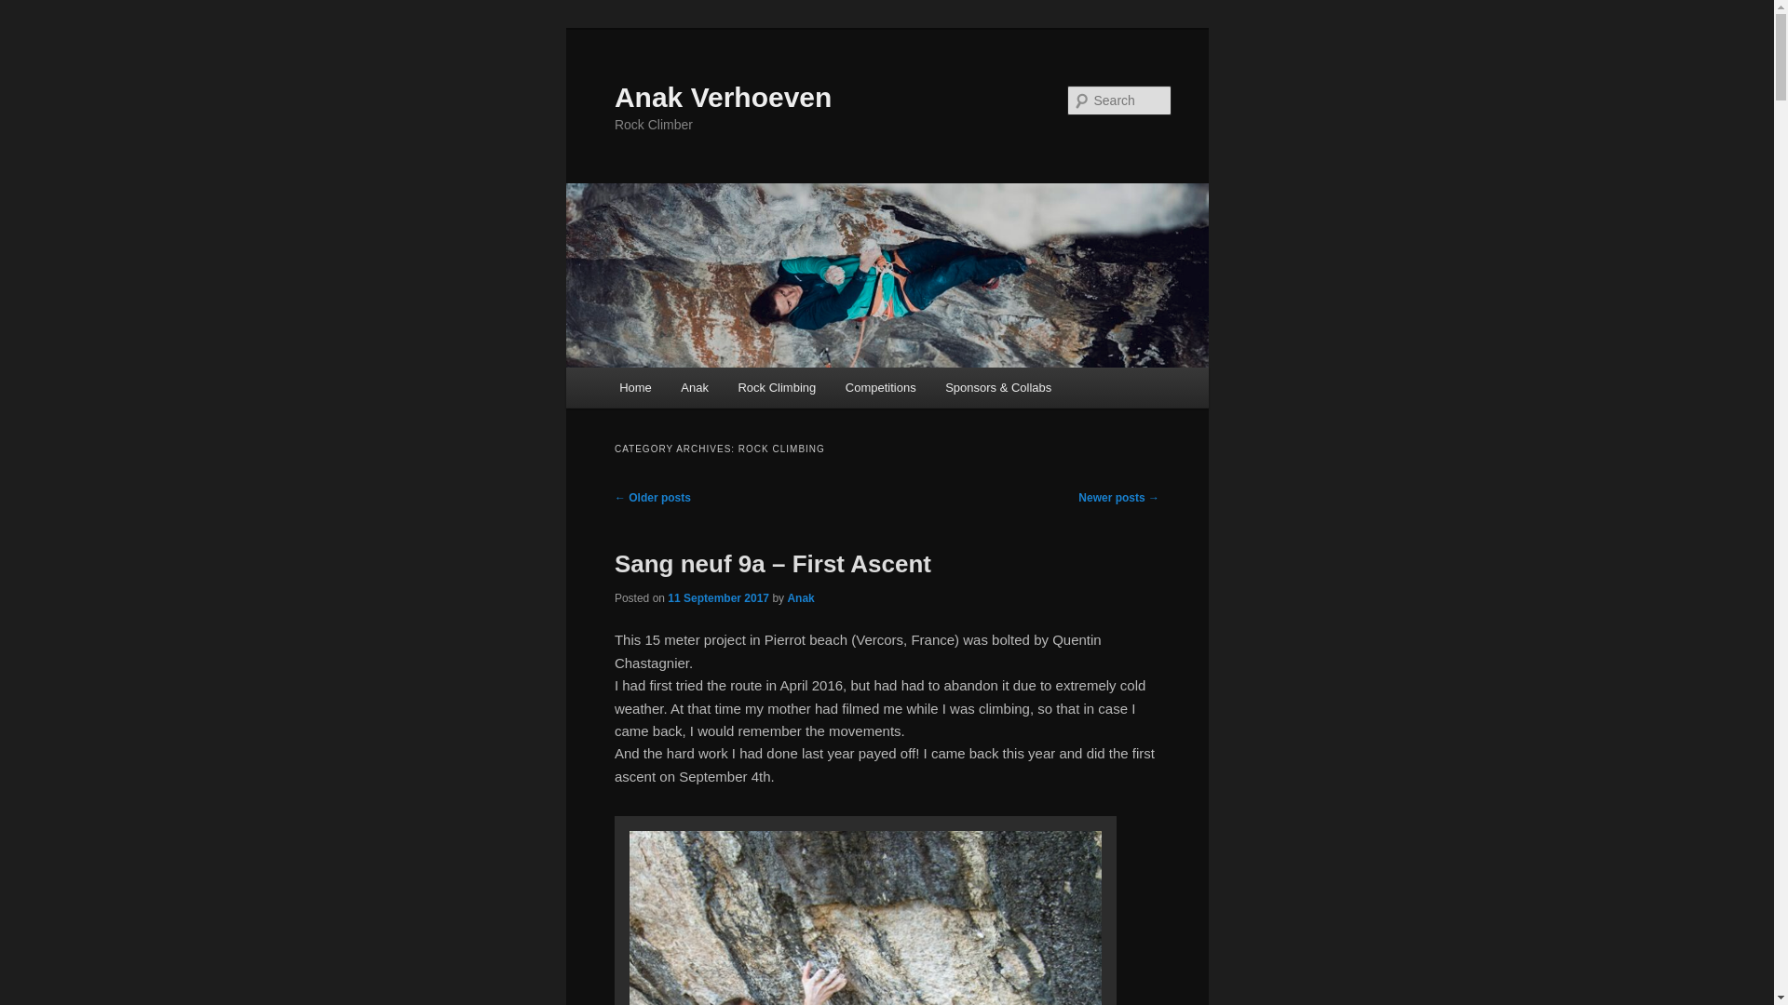  Describe the element at coordinates (799, 598) in the screenshot. I see `View all posts by Anak` at that location.